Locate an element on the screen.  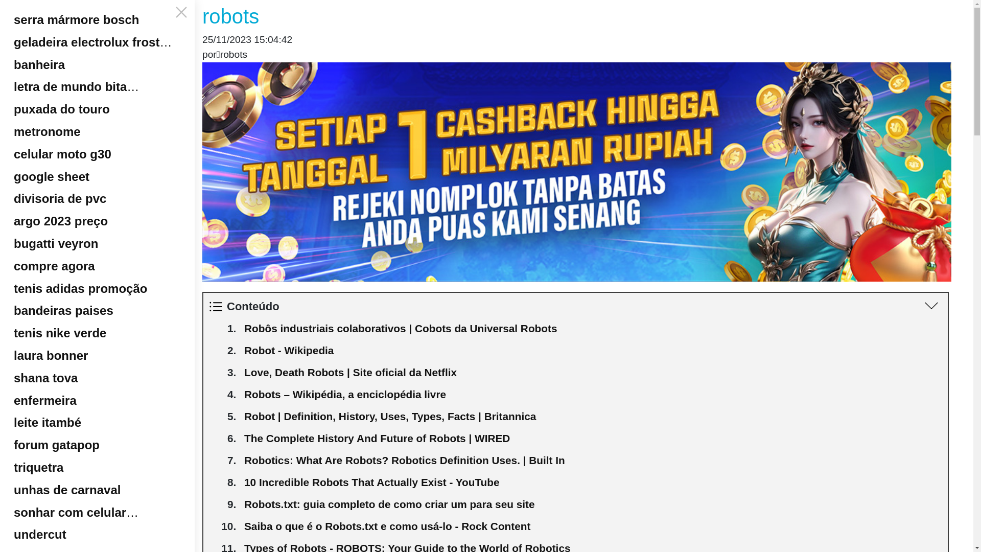
geladeira electrolux frost free inox is located at coordinates (97, 39).